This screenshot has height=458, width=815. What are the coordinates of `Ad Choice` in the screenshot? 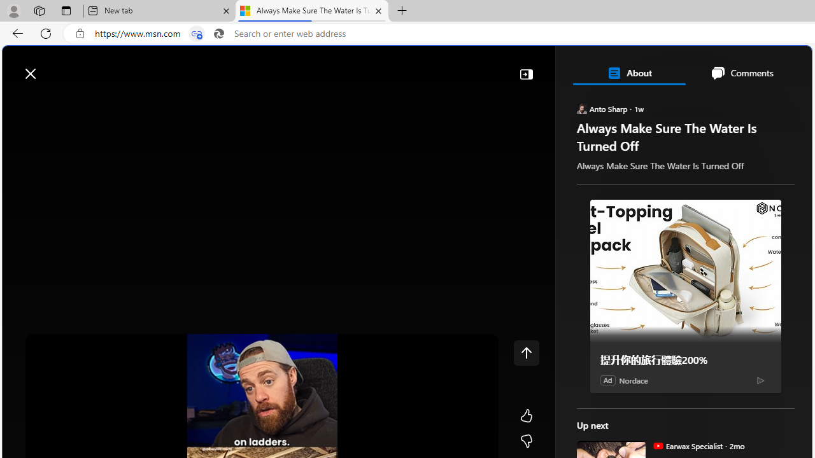 It's located at (760, 380).